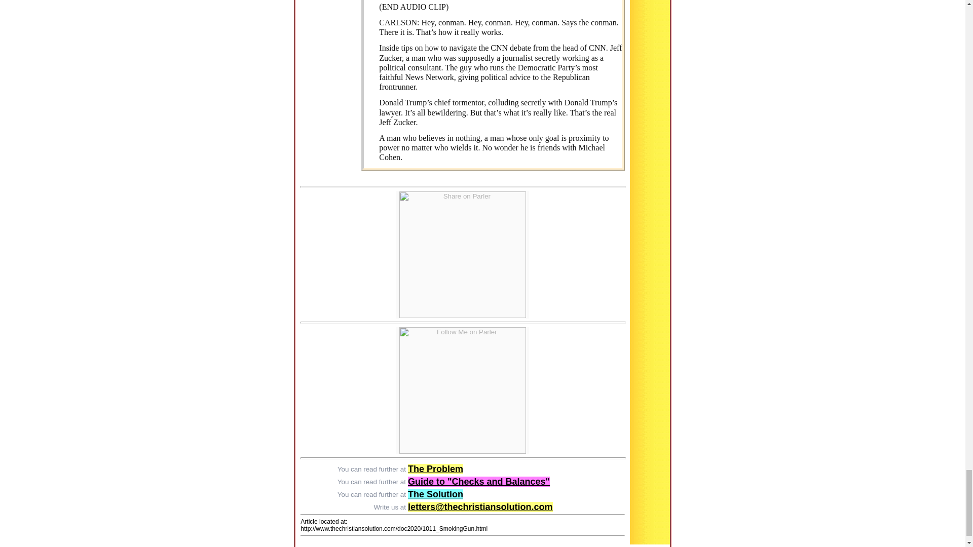 Image resolution: width=973 pixels, height=547 pixels. I want to click on Guide to "Checks and Balances", so click(478, 481).